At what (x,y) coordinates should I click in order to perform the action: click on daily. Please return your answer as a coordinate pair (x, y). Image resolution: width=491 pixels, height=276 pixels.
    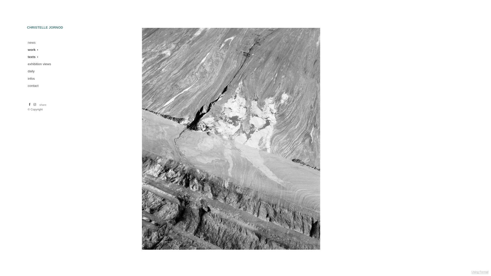
    Looking at the image, I should click on (32, 71).